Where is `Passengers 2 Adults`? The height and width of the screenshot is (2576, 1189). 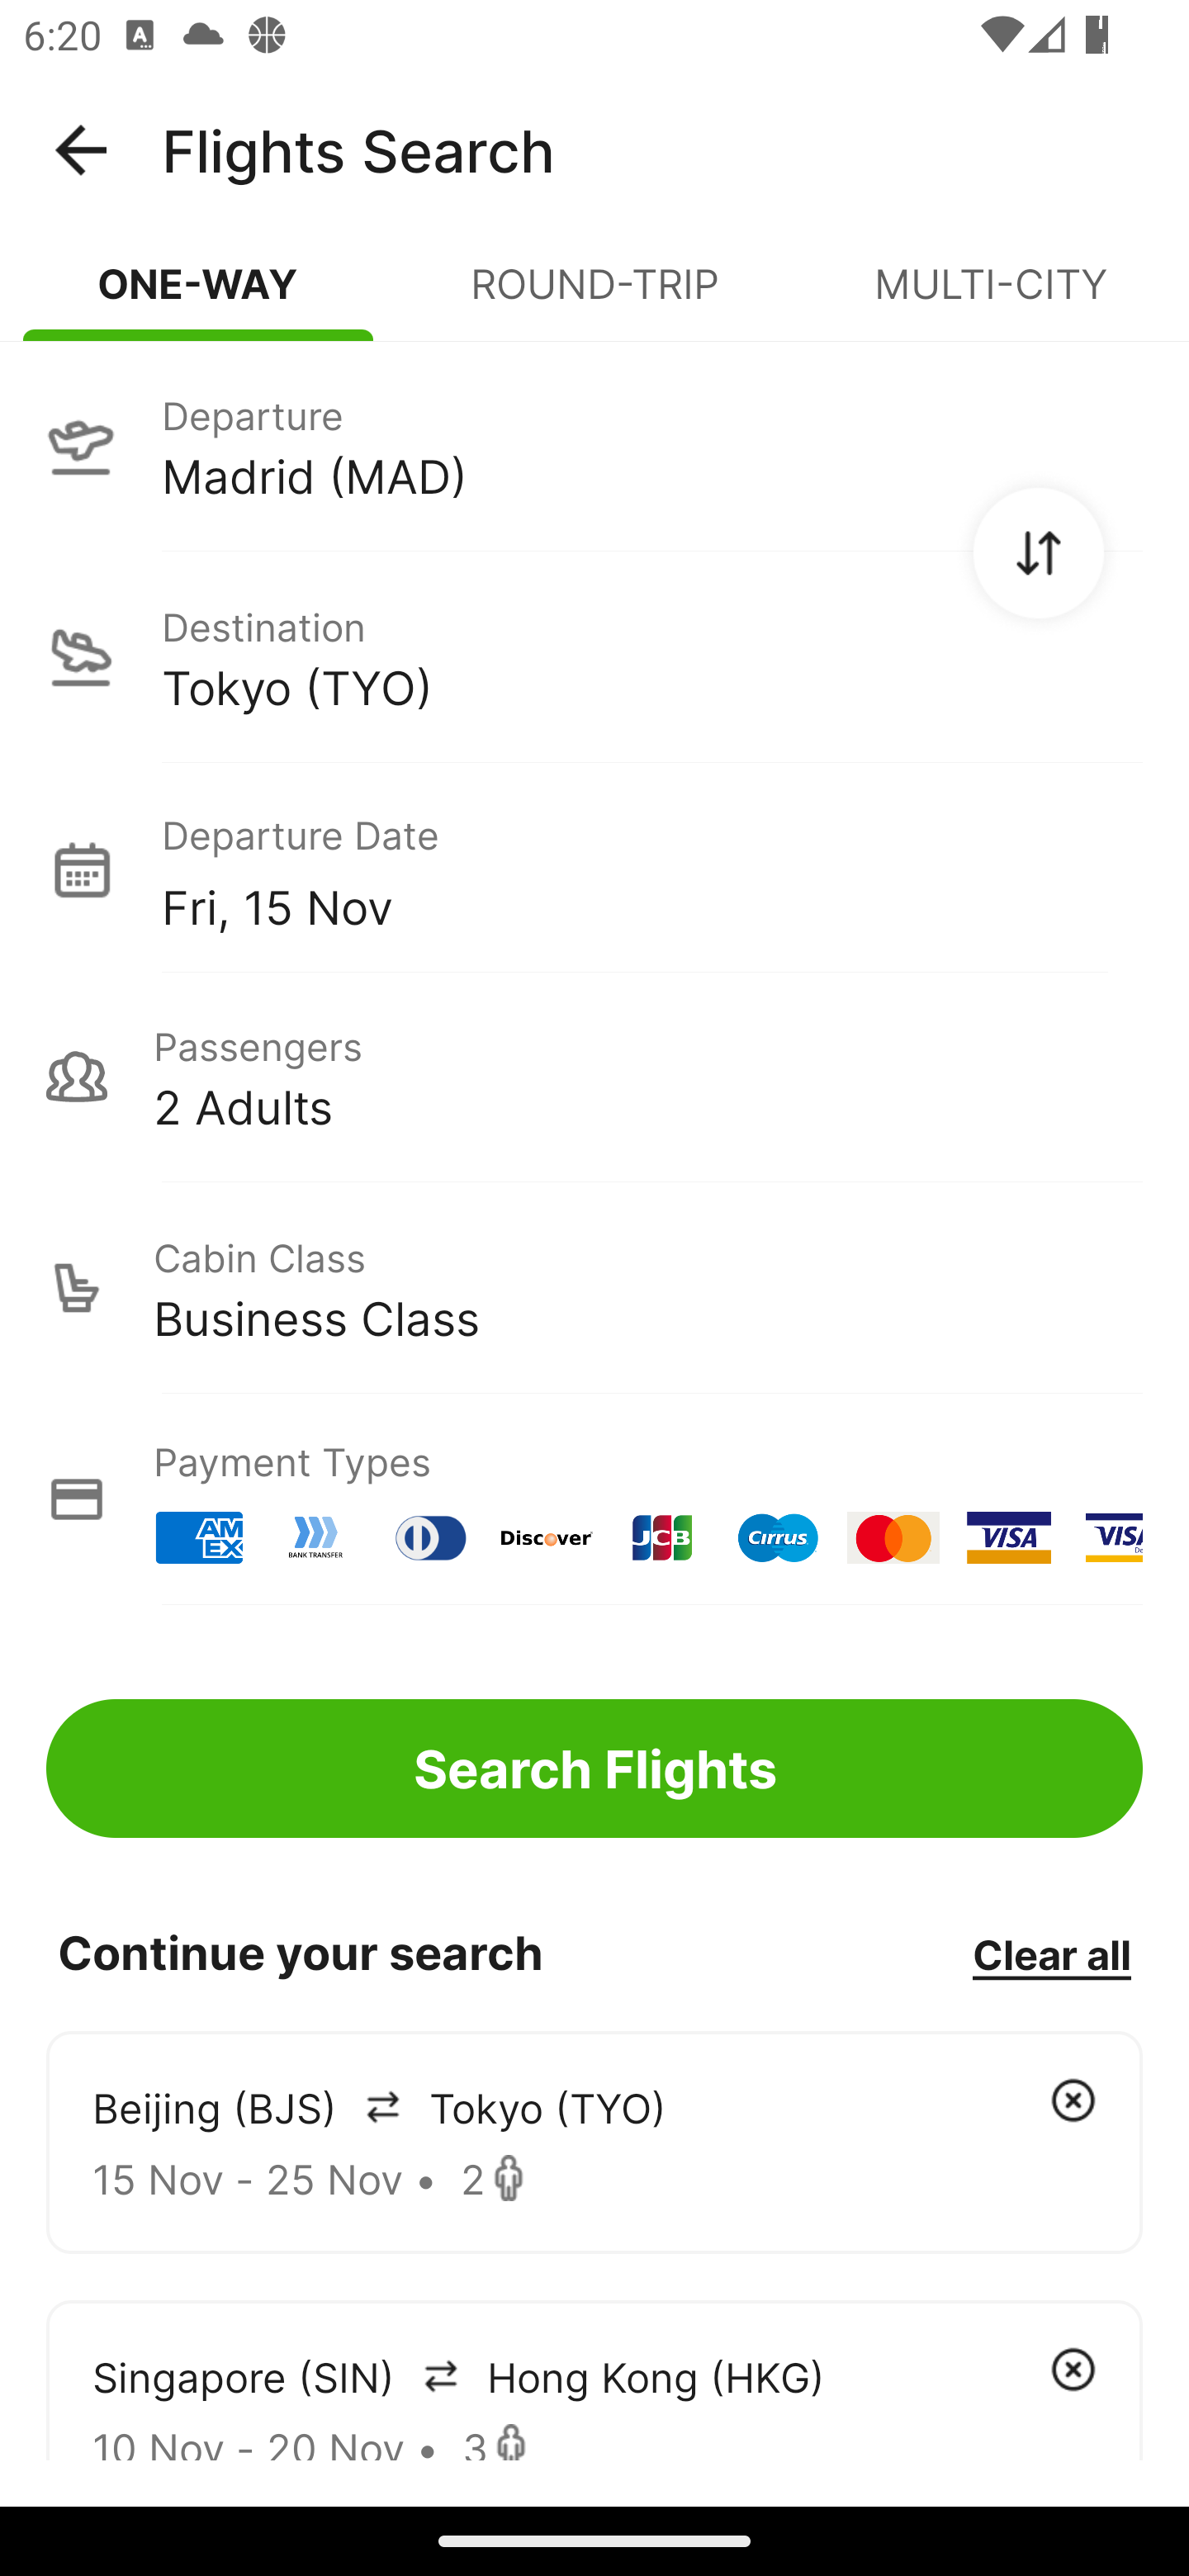 Passengers 2 Adults is located at coordinates (594, 1077).